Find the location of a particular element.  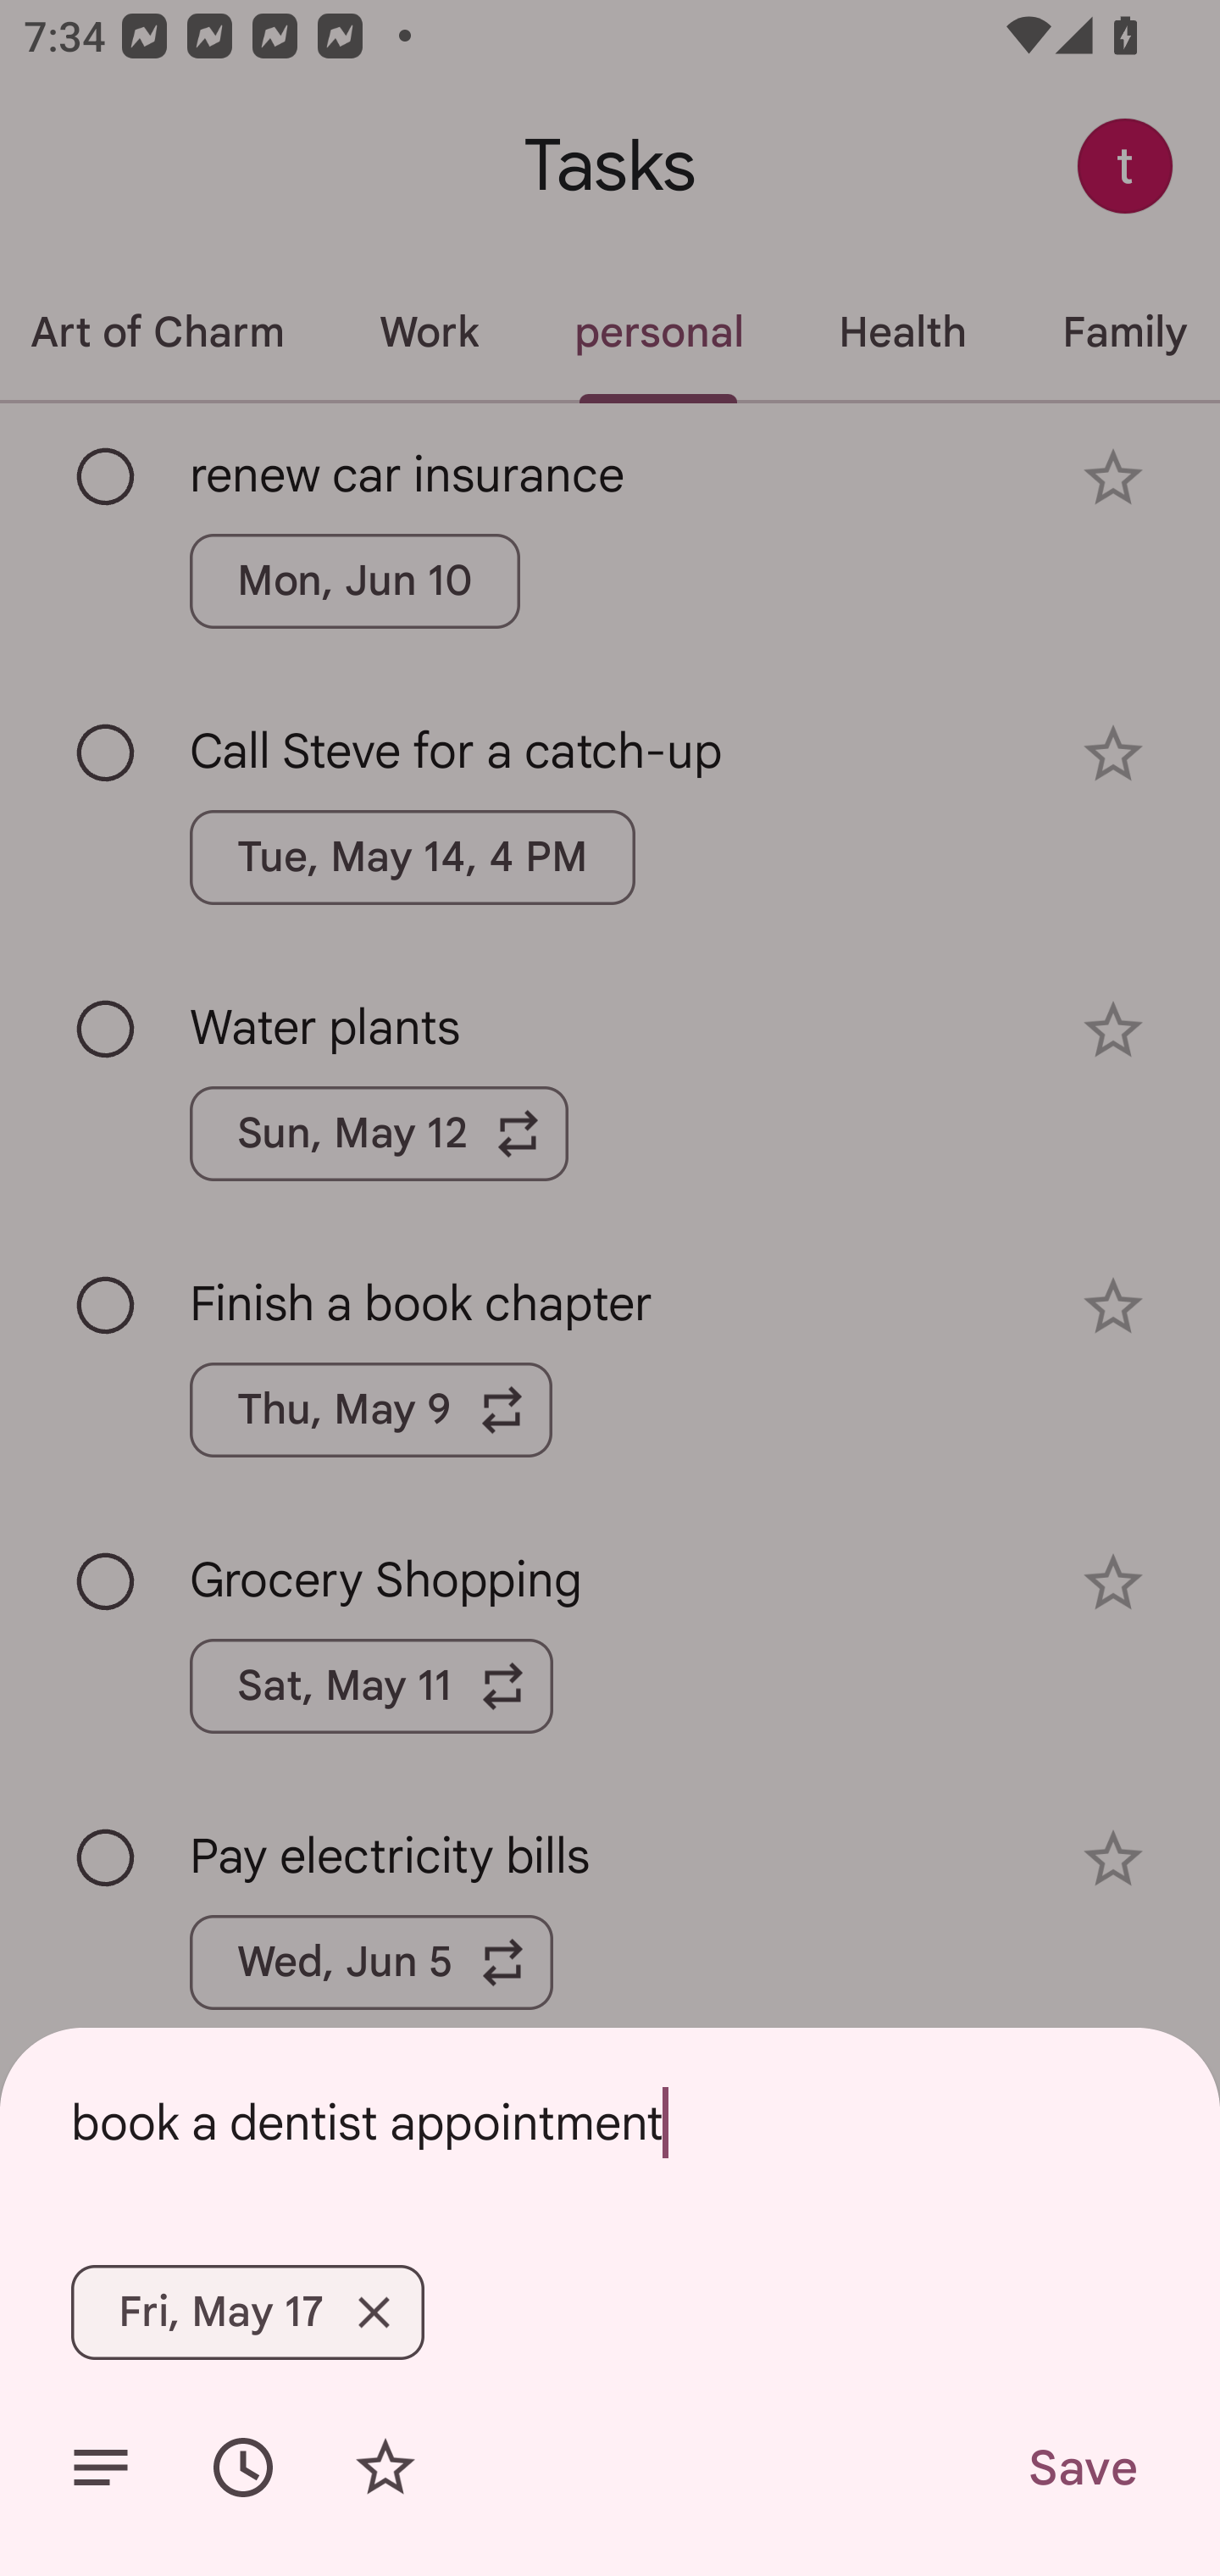

Save is located at coordinates (1081, 2468).